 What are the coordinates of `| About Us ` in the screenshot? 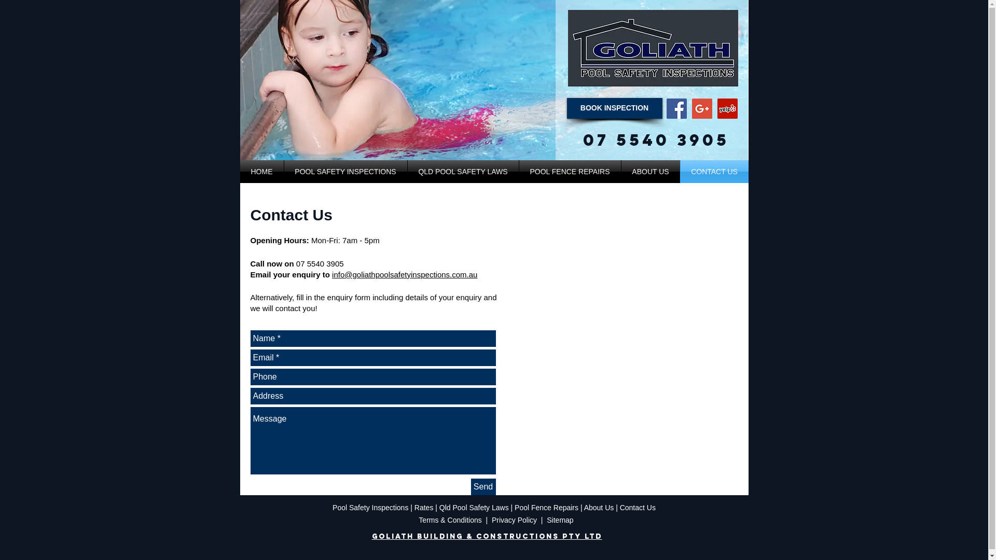 It's located at (598, 508).